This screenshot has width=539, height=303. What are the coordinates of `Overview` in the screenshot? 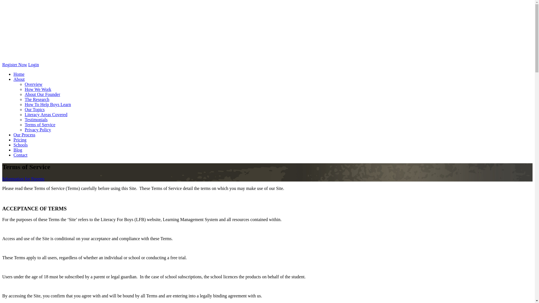 It's located at (34, 84).